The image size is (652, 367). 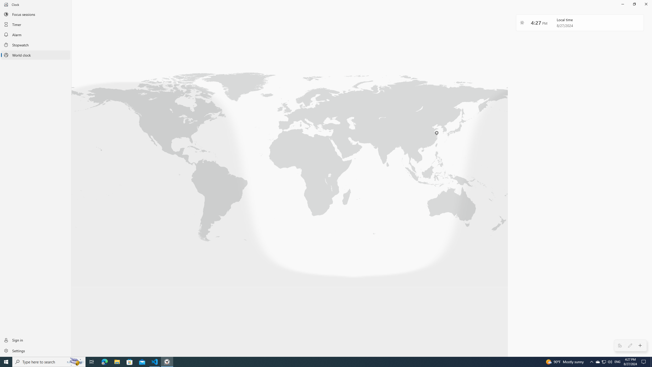 I want to click on Clock - 1 running window, so click(x=167, y=362).